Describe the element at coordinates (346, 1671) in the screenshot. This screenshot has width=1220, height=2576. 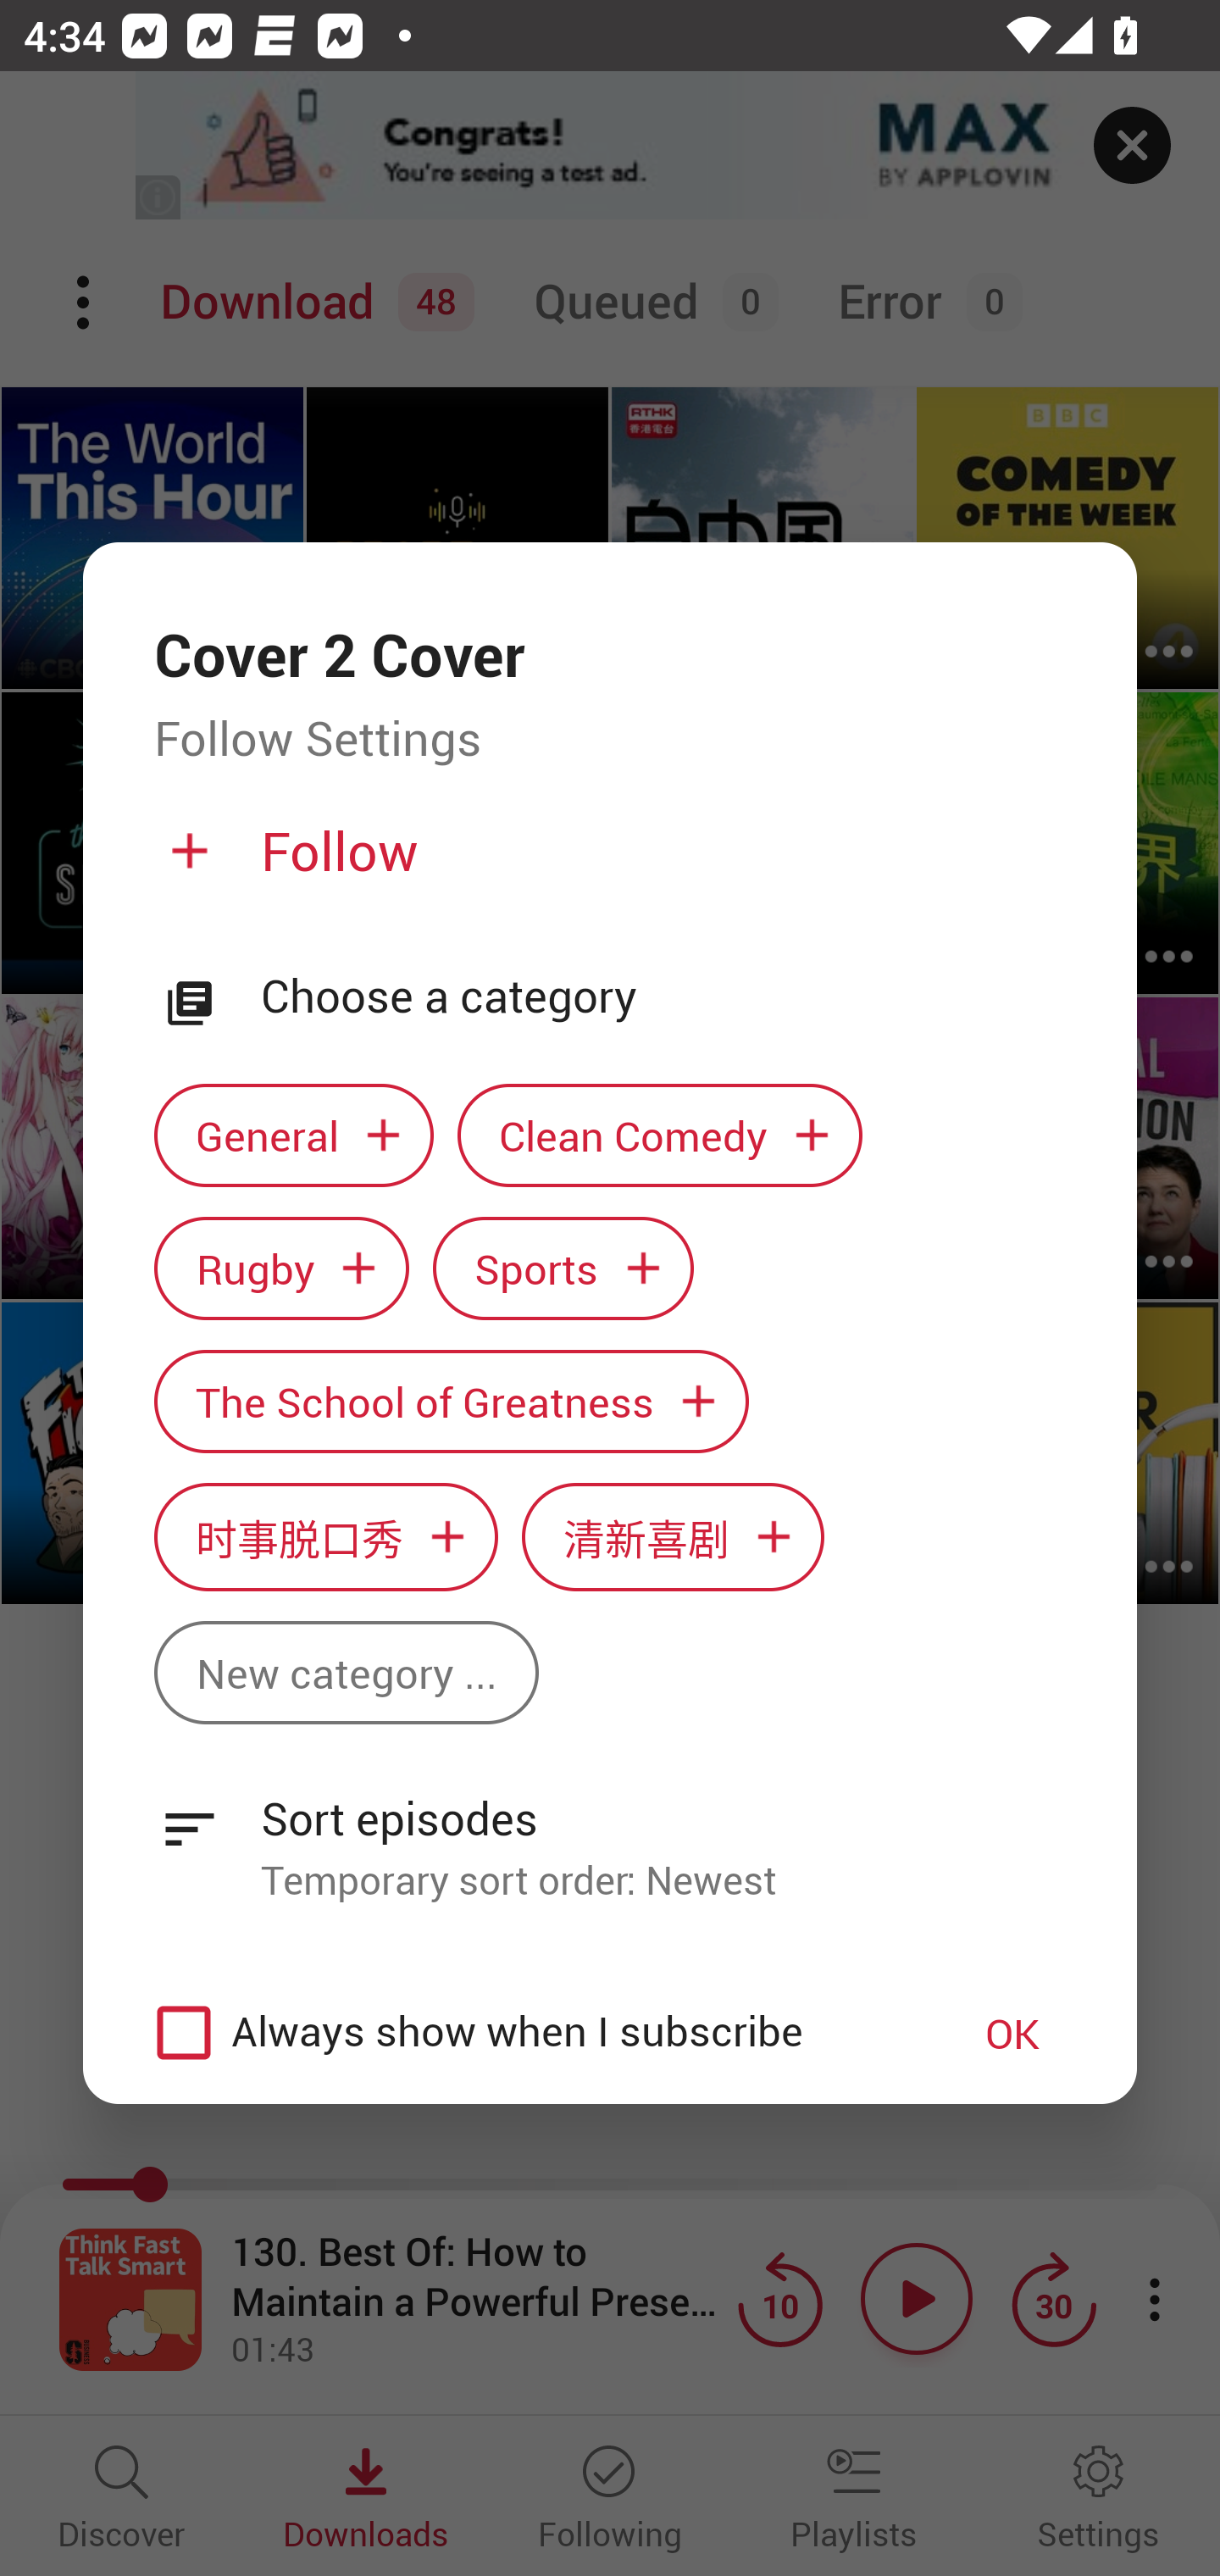
I see `New category ...` at that location.